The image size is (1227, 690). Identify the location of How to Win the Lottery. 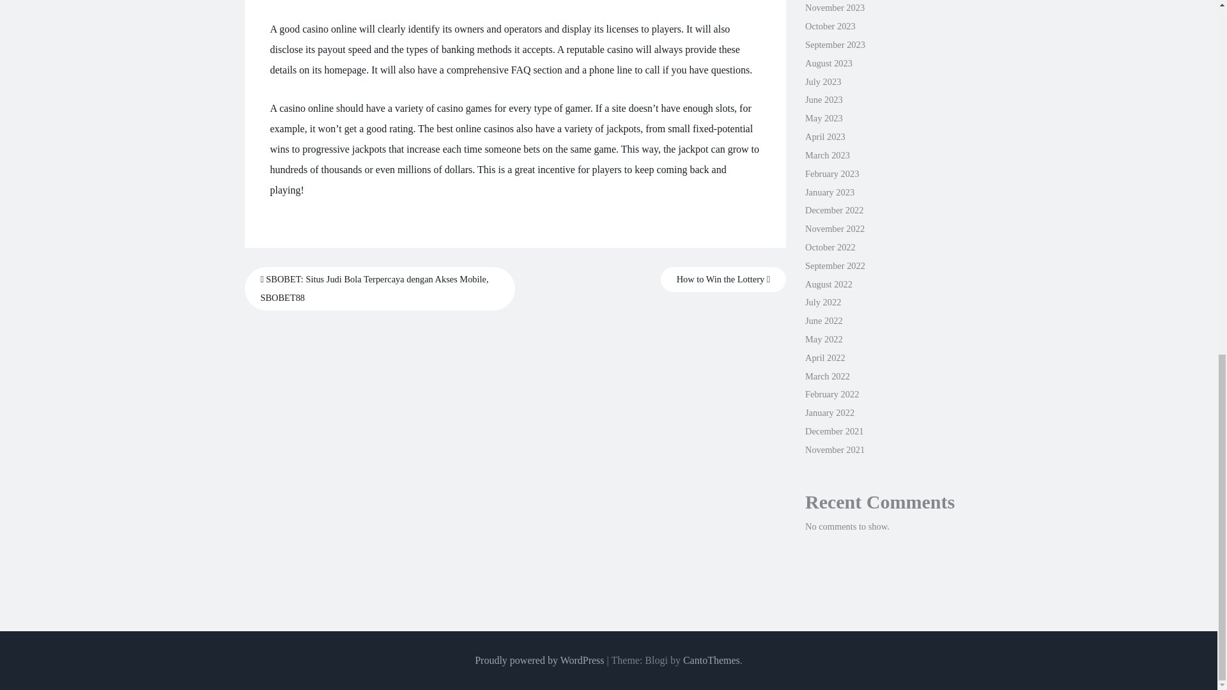
(723, 279).